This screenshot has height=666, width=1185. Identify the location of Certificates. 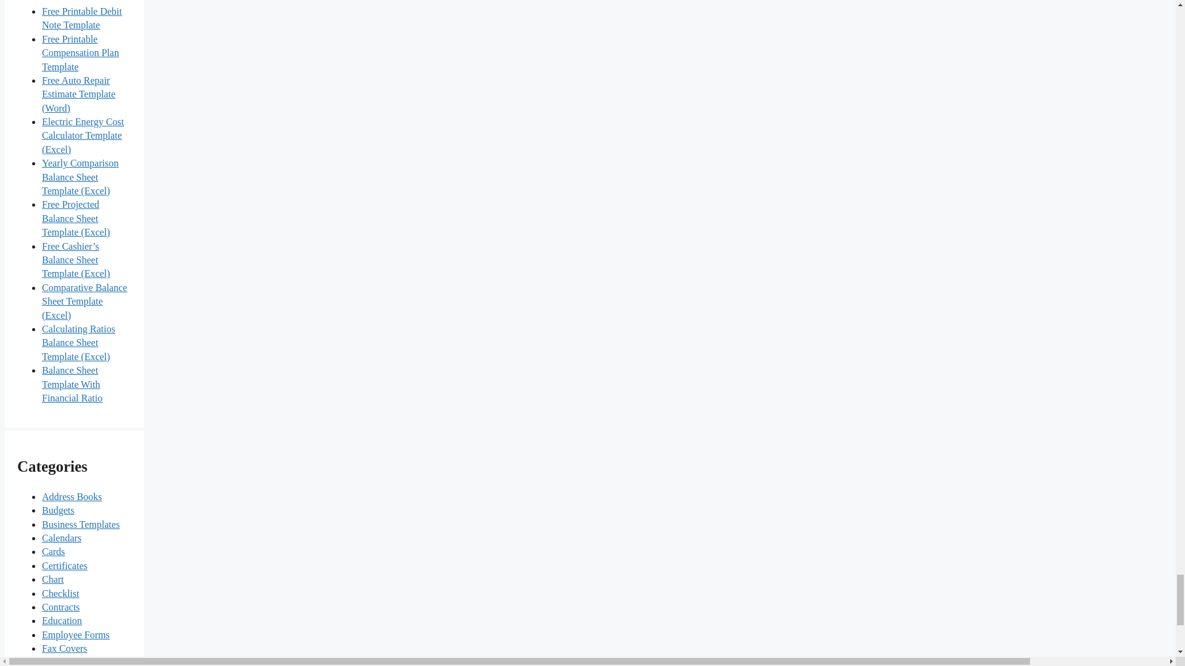
(64, 565).